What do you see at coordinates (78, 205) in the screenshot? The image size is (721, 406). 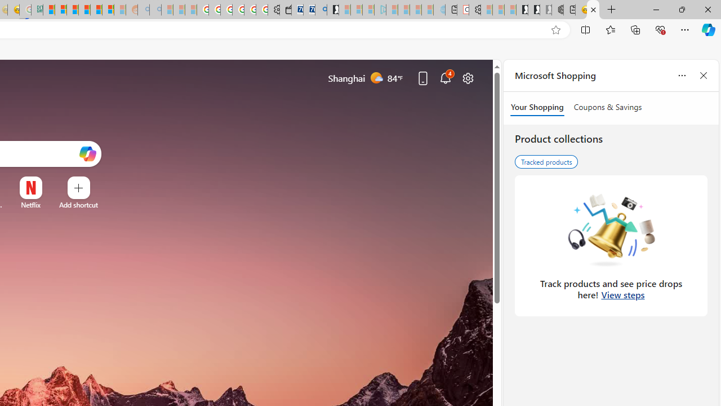 I see `Add a site` at bounding box center [78, 205].